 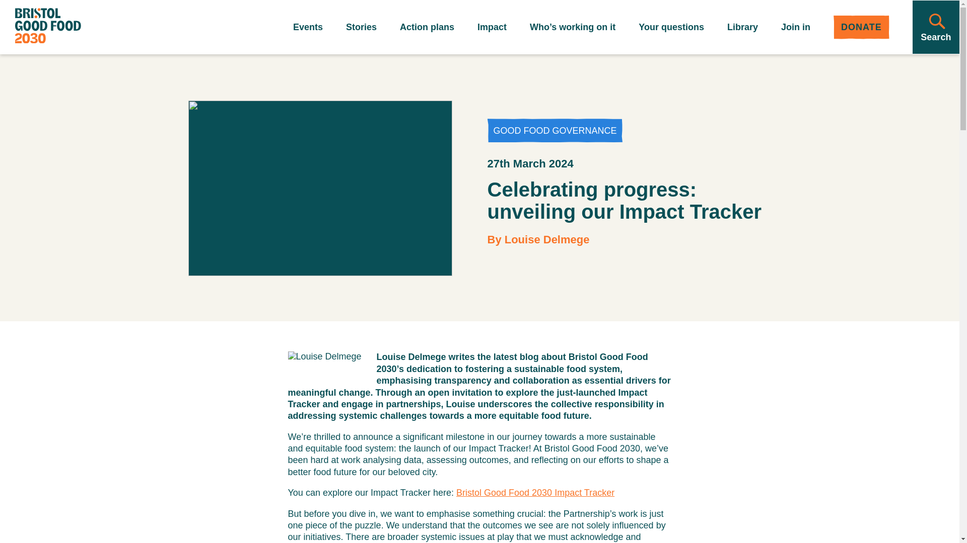 What do you see at coordinates (48, 27) in the screenshot?
I see `Go to homepage` at bounding box center [48, 27].